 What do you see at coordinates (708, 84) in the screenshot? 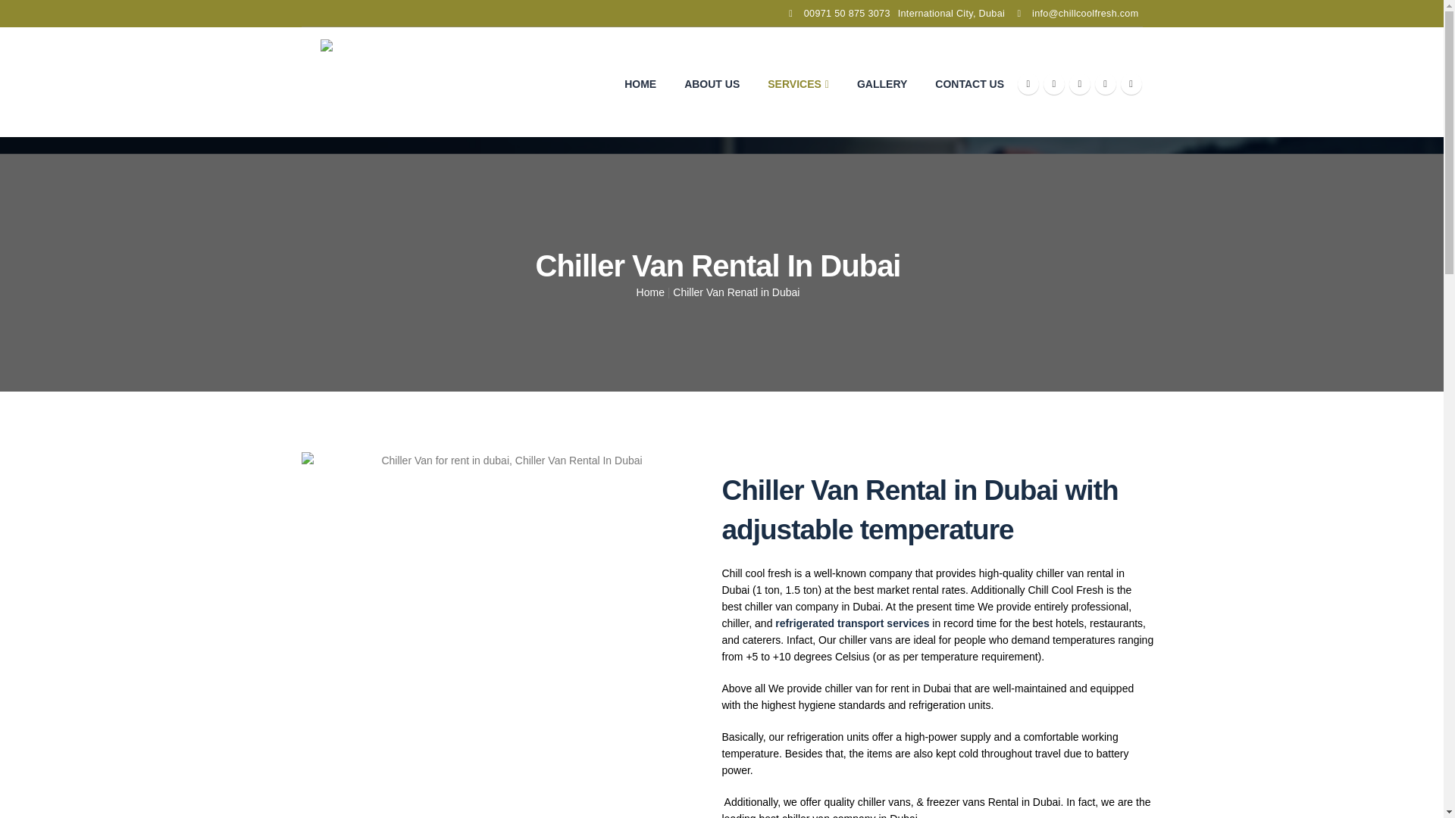
I see `ABOUT US` at bounding box center [708, 84].